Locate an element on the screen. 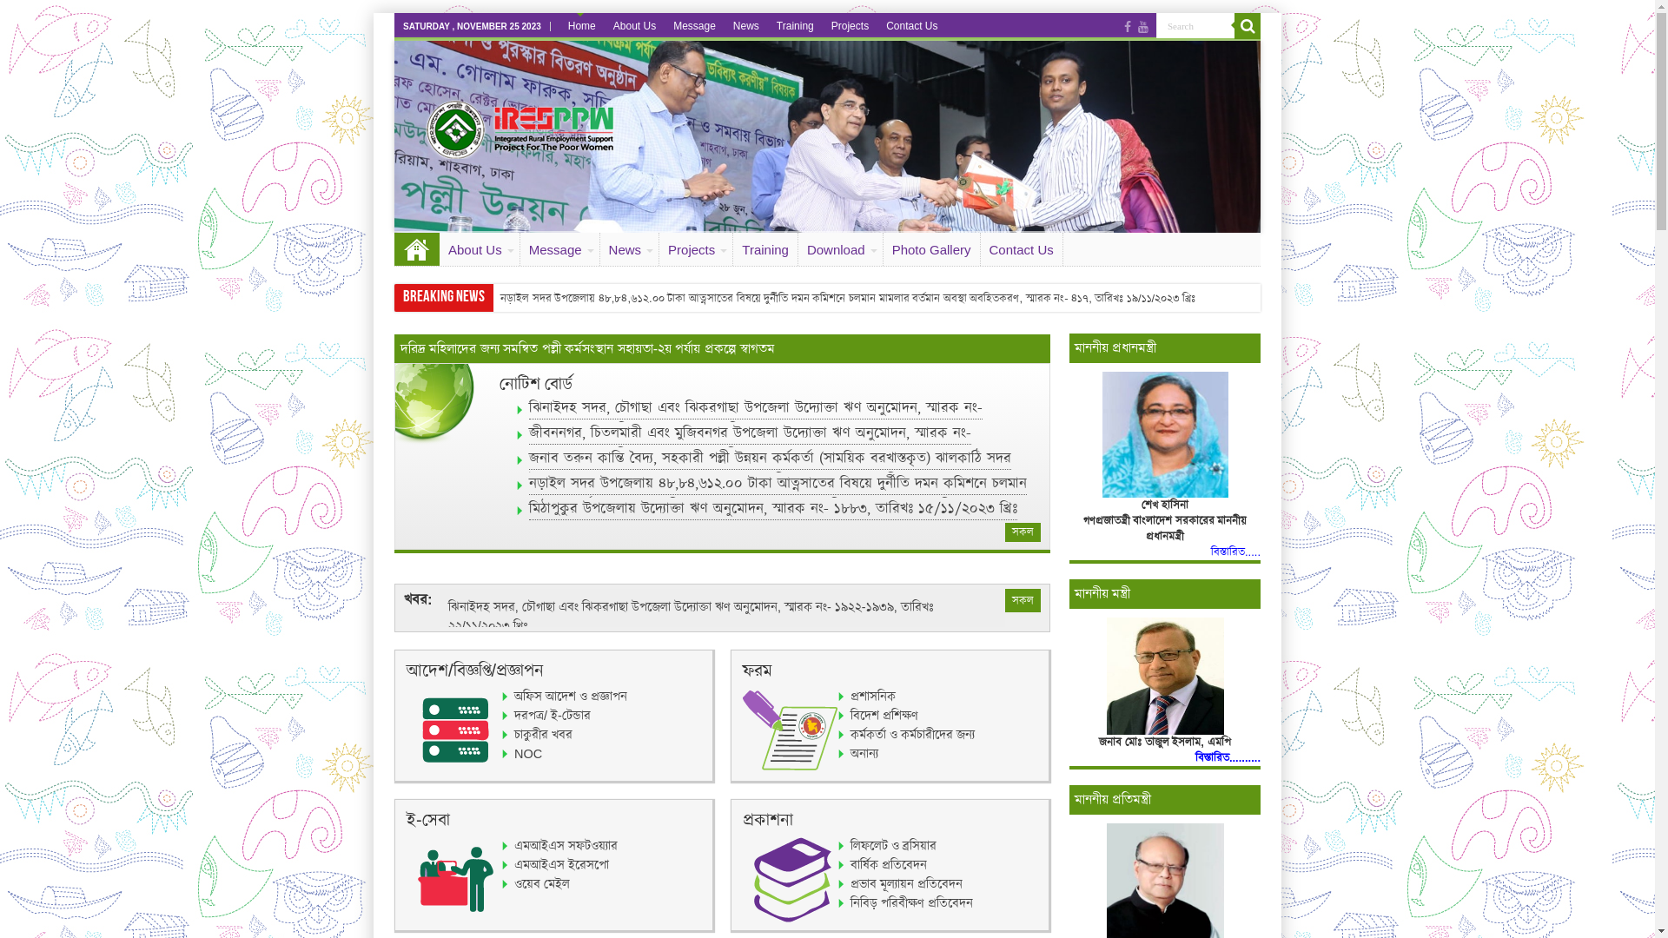 This screenshot has height=938, width=1668. News is located at coordinates (631, 249).